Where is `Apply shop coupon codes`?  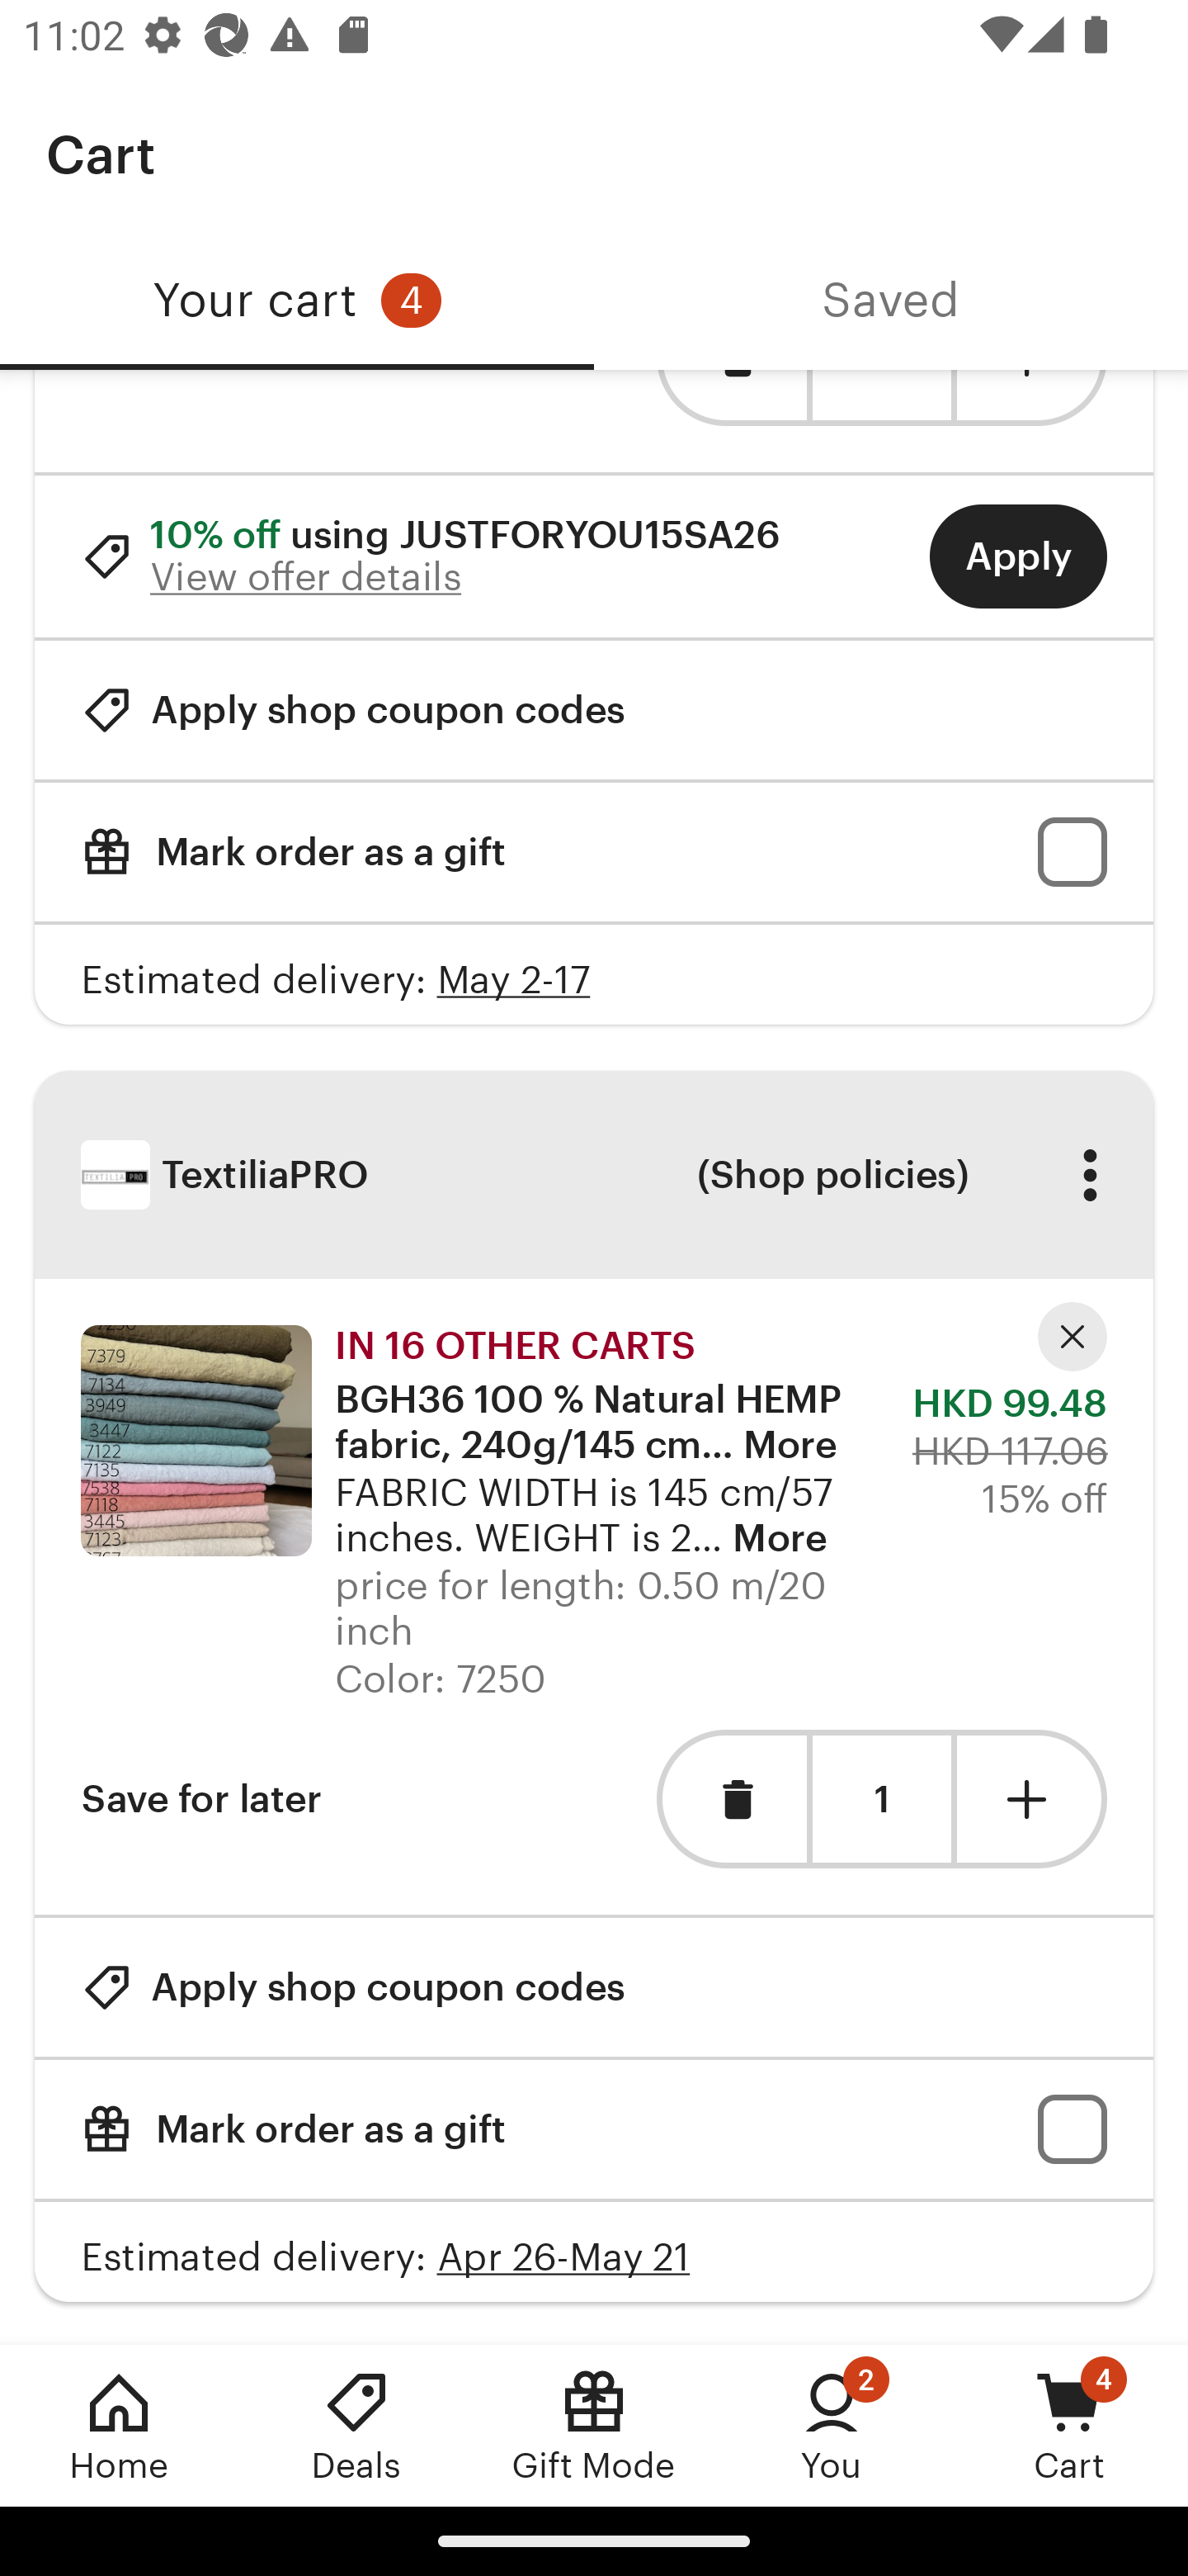 Apply shop coupon codes is located at coordinates (353, 1986).